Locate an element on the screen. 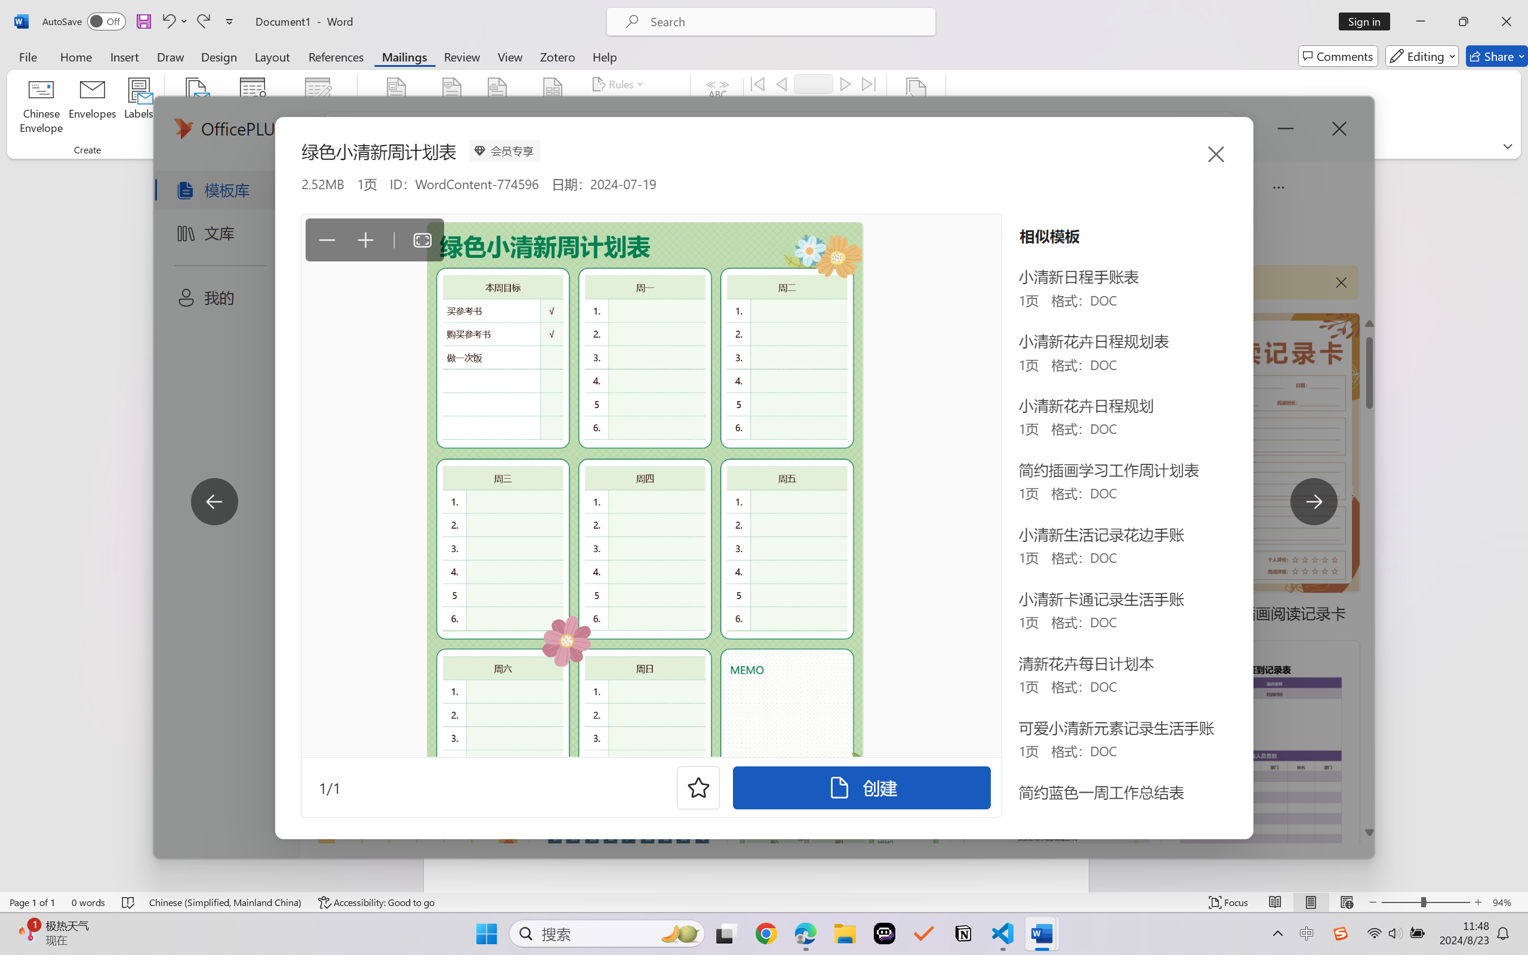  Finish & Merge is located at coordinates (916, 107).